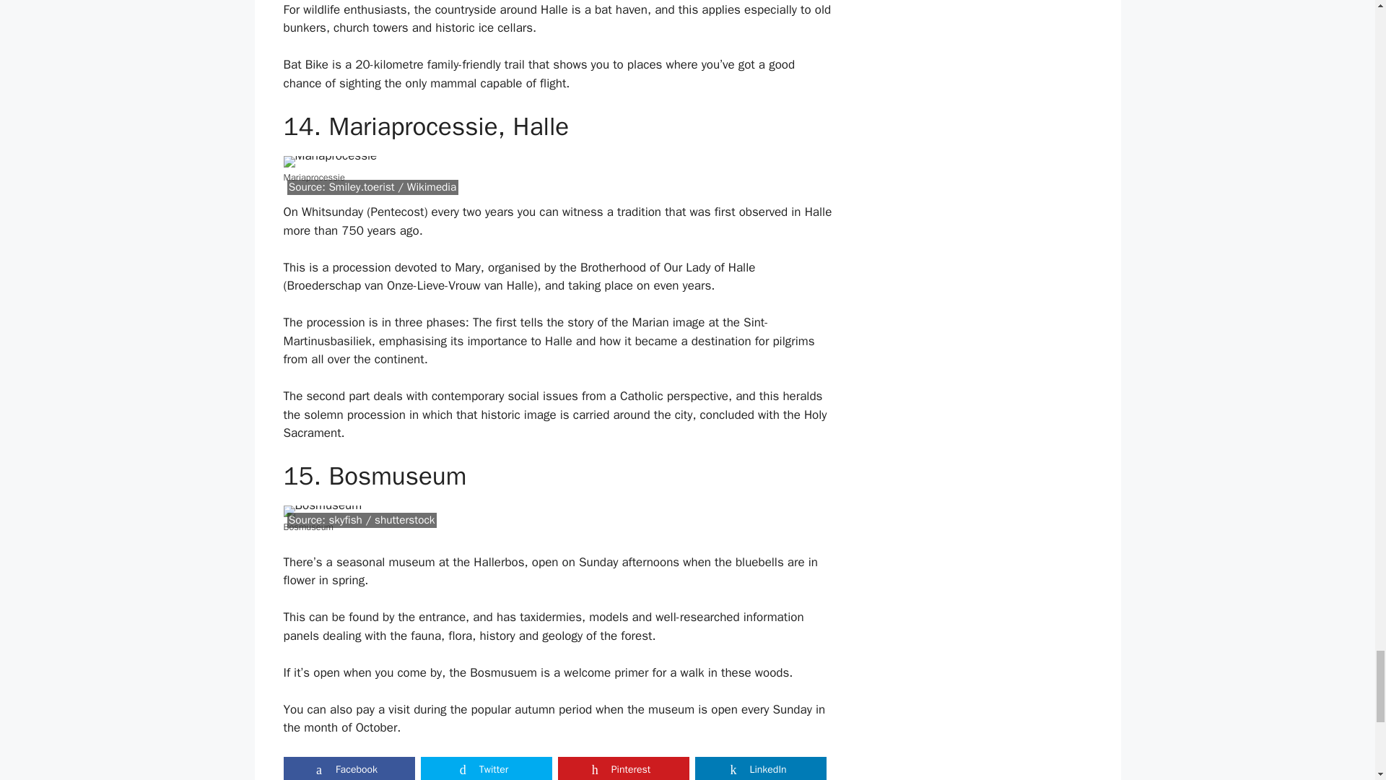 Image resolution: width=1386 pixels, height=780 pixels. I want to click on Share on Facebook, so click(348, 768).